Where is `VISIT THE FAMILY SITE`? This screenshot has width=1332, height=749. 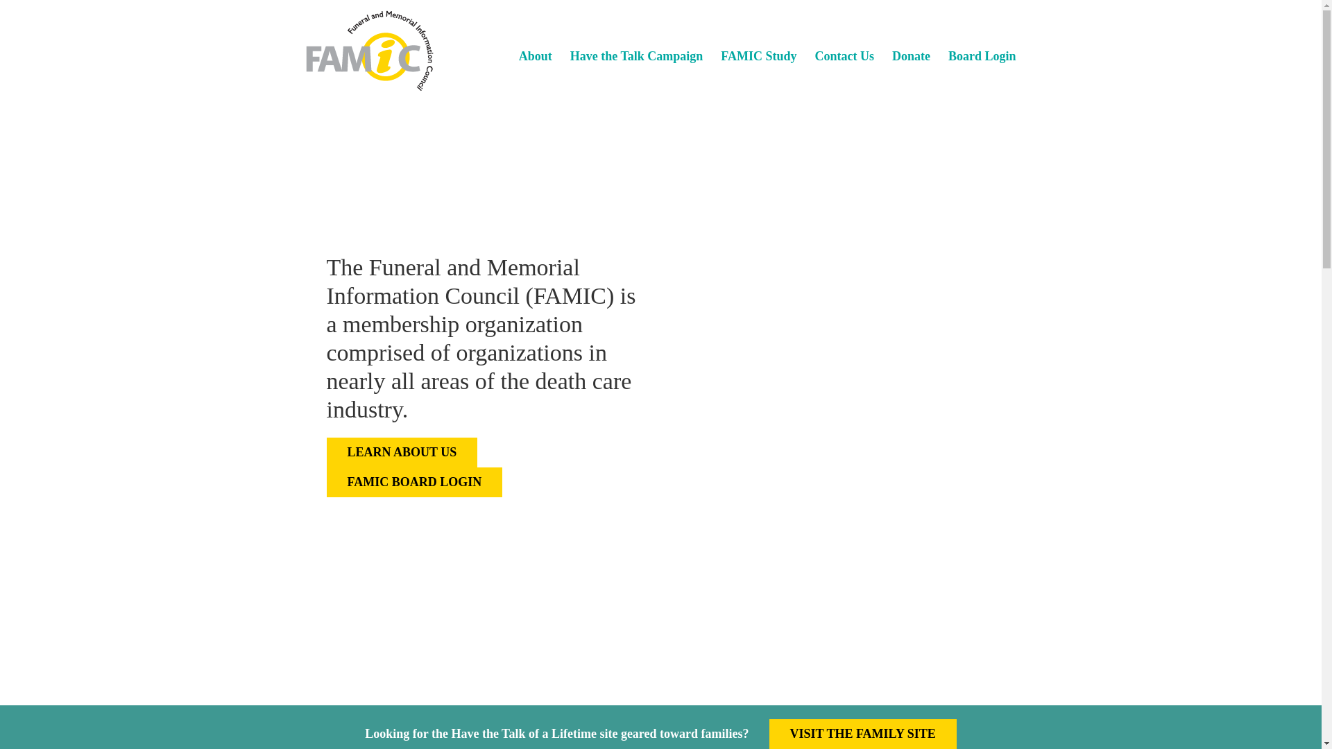
VISIT THE FAMILY SITE is located at coordinates (863, 734).